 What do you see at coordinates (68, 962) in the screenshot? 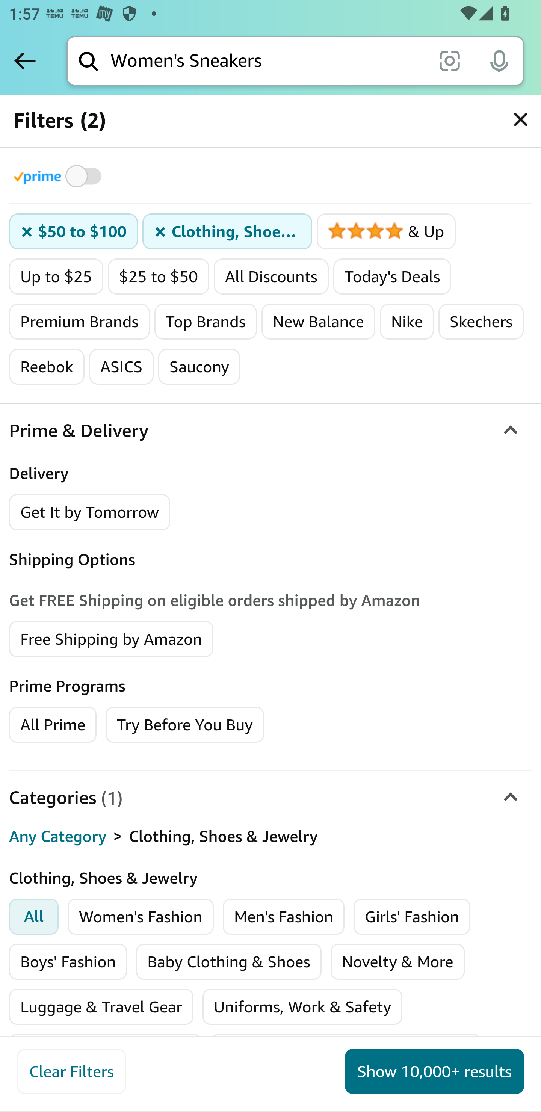
I see `Boys' Fashion` at bounding box center [68, 962].